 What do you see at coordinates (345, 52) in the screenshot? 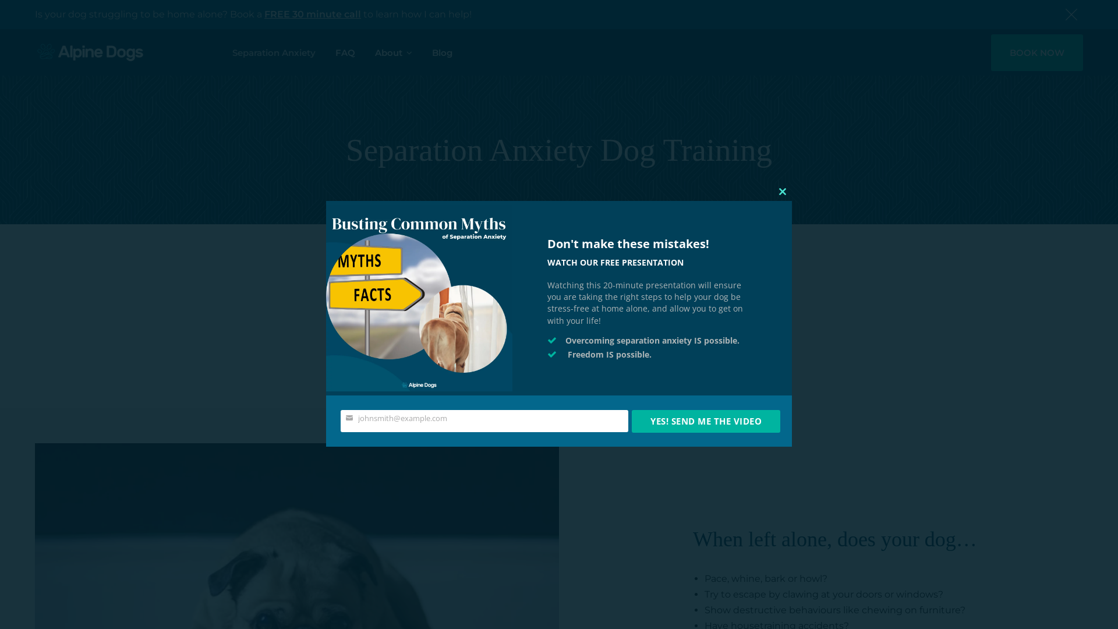
I see `FAQ` at bounding box center [345, 52].